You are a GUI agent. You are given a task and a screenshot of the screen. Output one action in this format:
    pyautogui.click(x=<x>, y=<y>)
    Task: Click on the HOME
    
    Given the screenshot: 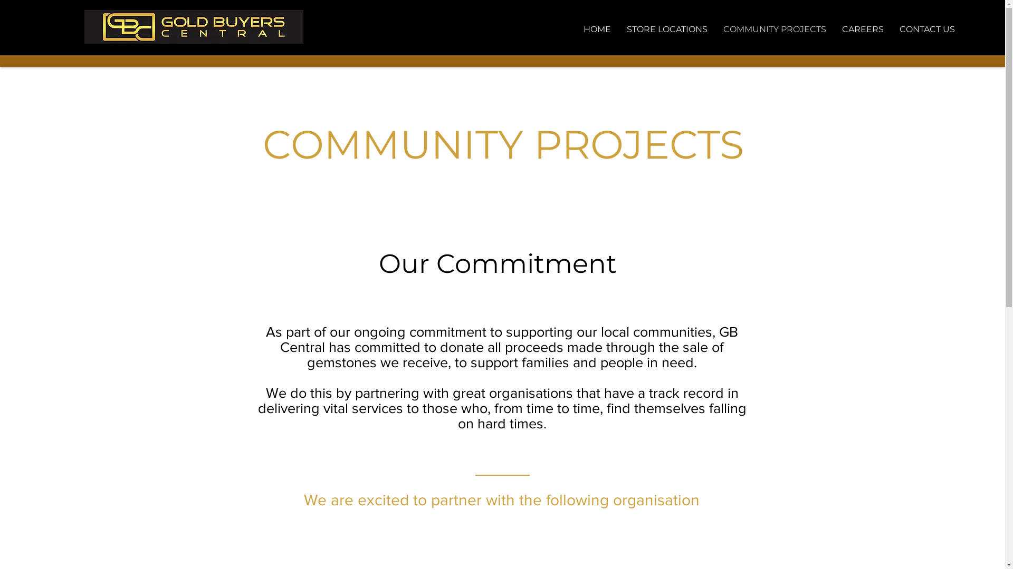 What is the action you would take?
    pyautogui.click(x=597, y=30)
    